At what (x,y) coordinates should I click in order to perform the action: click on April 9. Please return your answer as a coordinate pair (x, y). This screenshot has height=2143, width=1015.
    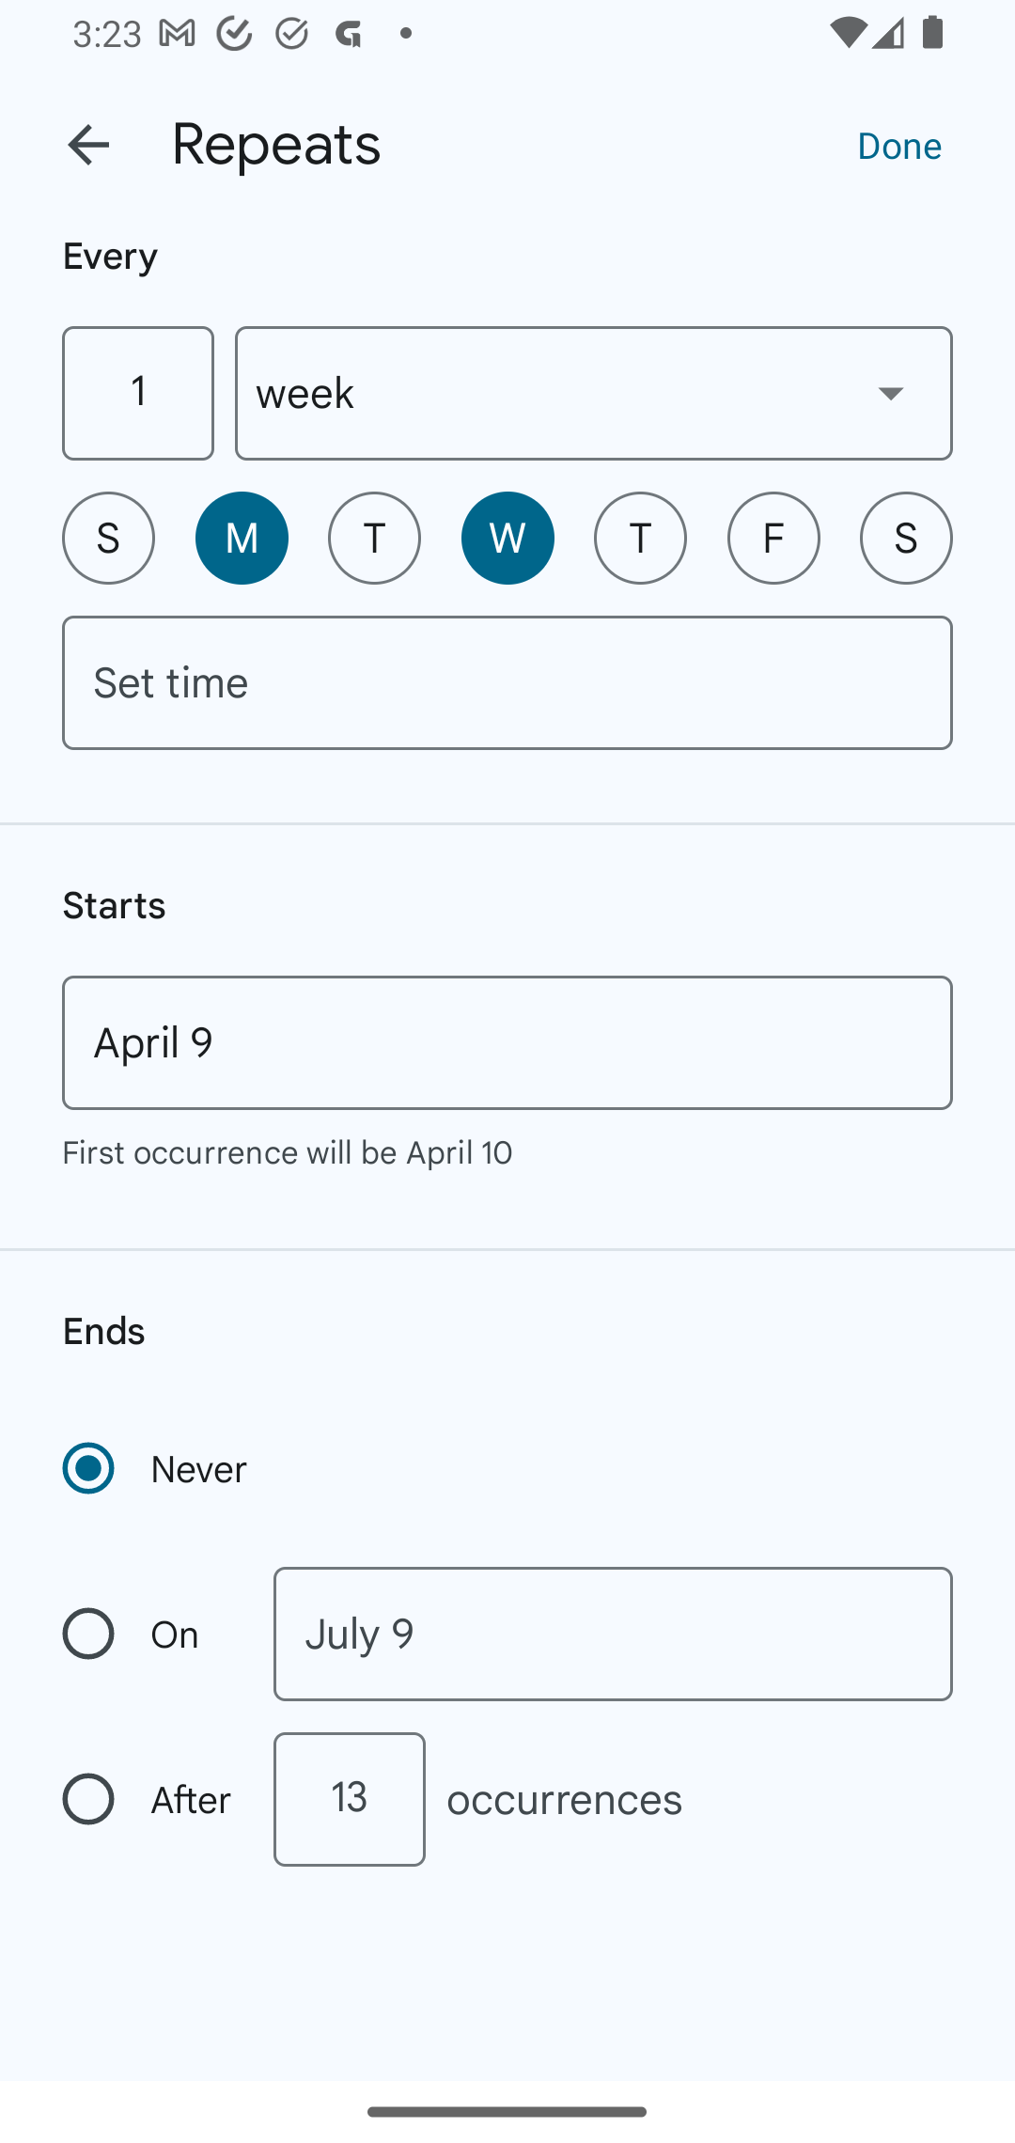
    Looking at the image, I should click on (507, 1042).